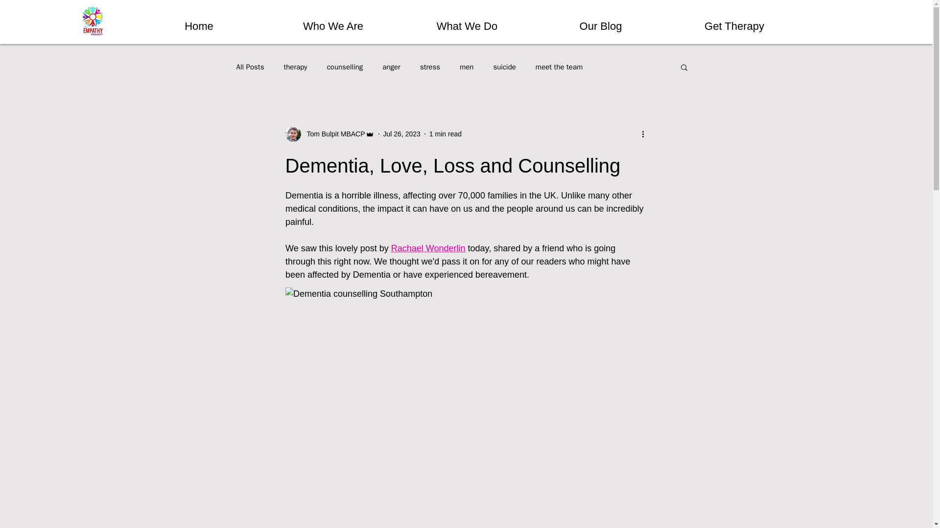  Describe the element at coordinates (332, 134) in the screenshot. I see `Tom Bulpit MBACP` at that location.